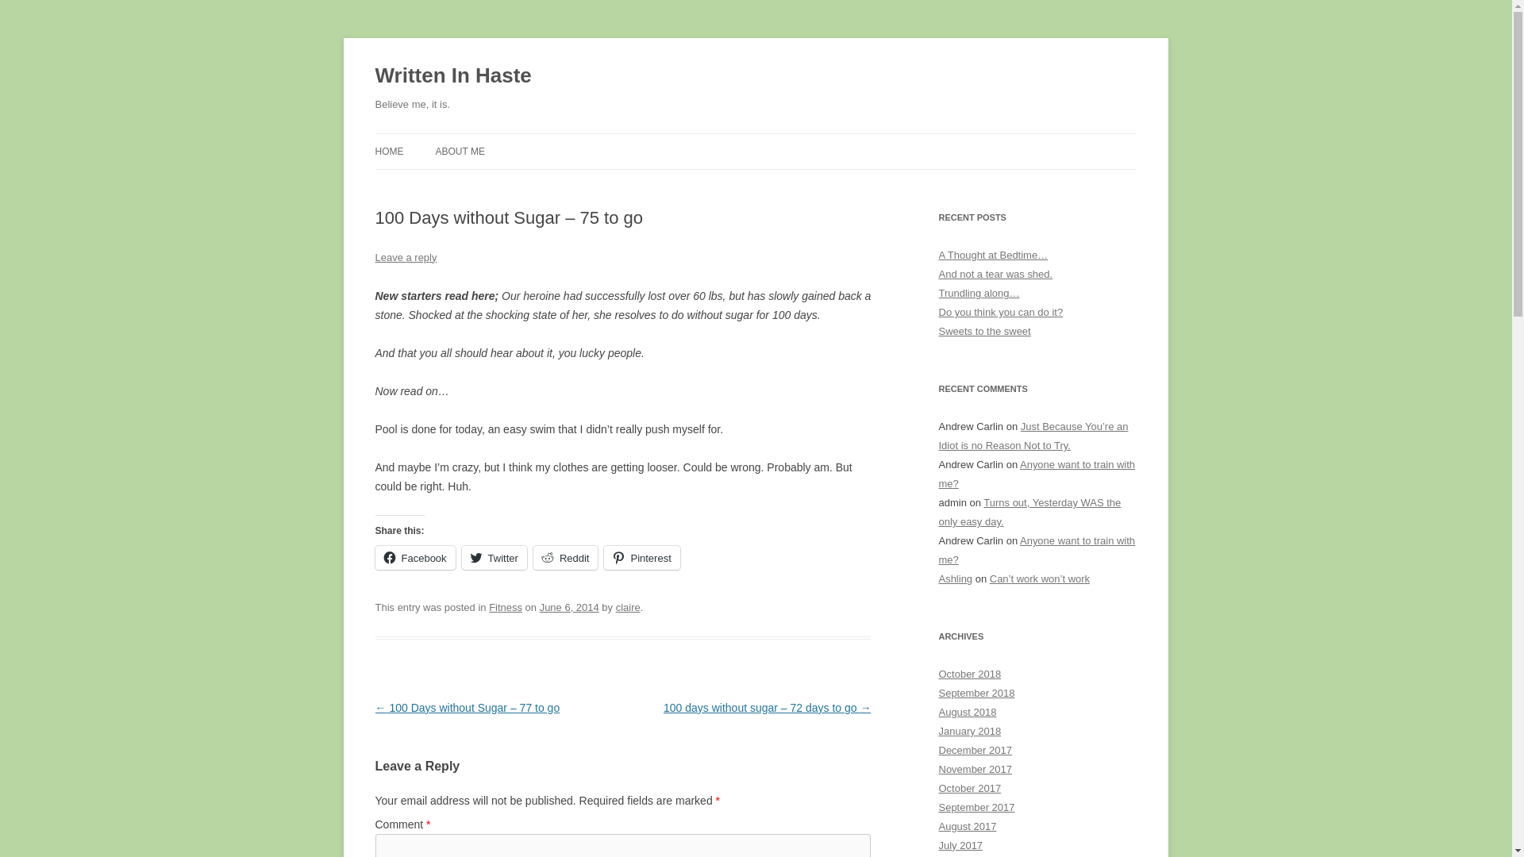 The width and height of the screenshot is (1524, 857). I want to click on Leave a reply, so click(405, 257).